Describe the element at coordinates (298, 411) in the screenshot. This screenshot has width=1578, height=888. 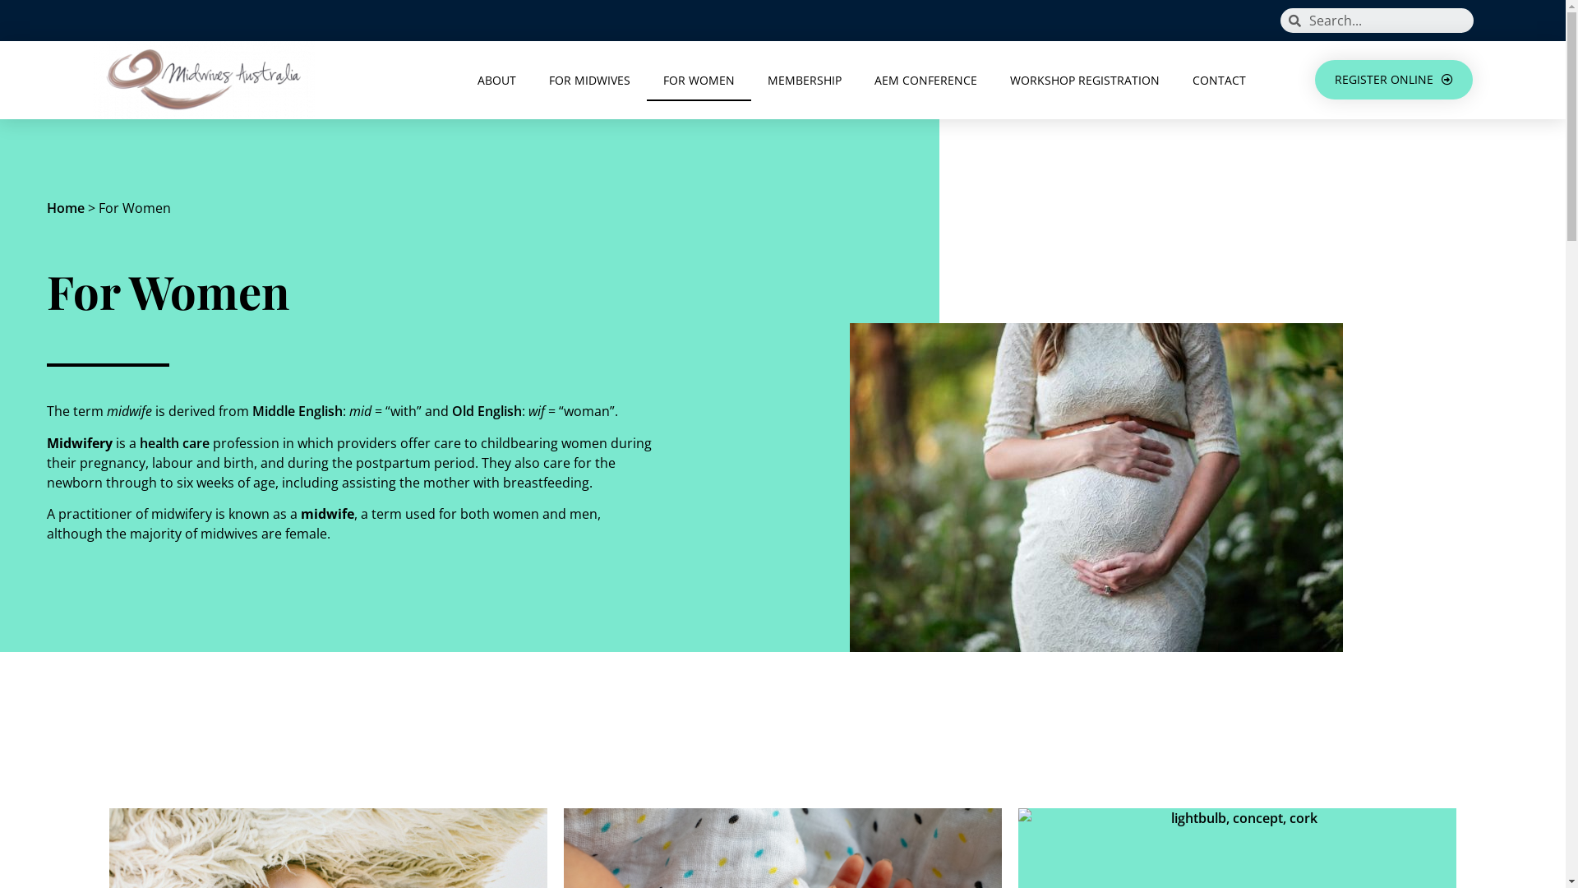
I see `Middle English` at that location.